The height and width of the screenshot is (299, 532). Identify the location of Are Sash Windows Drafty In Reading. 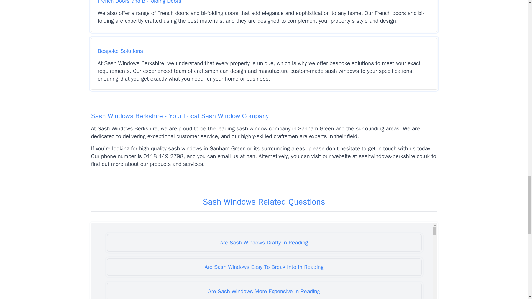
(264, 243).